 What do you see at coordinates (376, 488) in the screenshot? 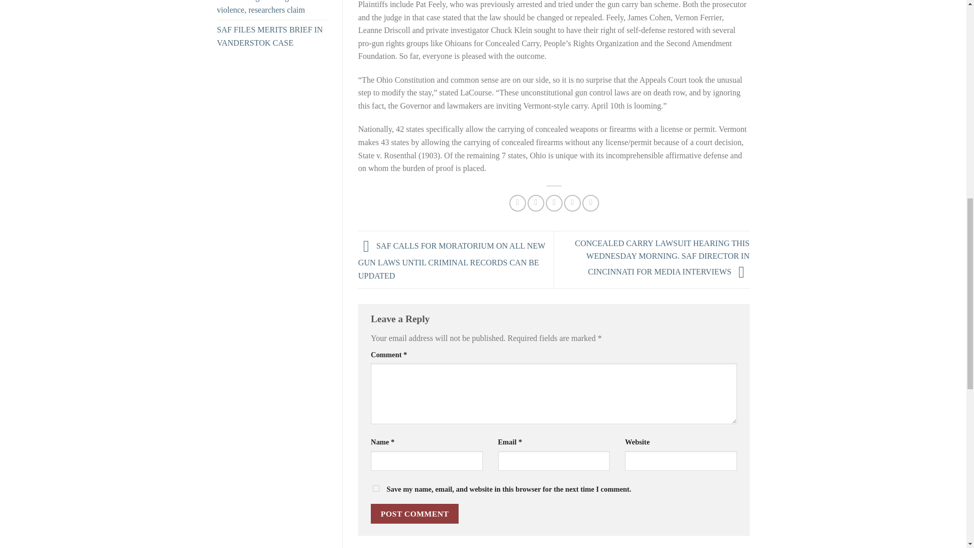
I see `yes` at bounding box center [376, 488].